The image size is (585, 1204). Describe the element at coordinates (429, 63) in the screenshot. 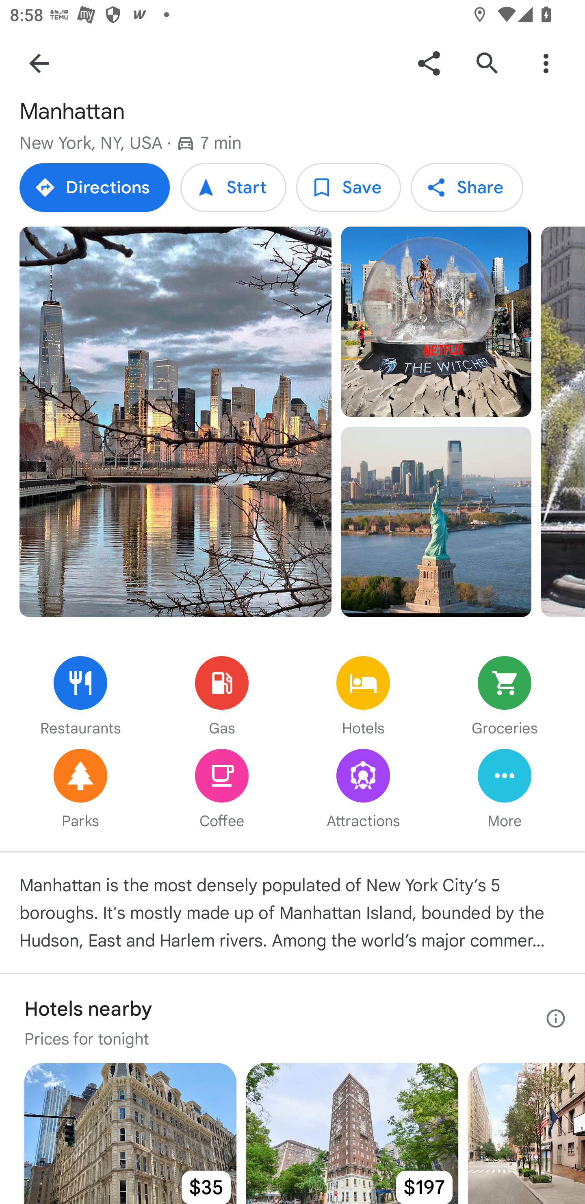

I see `Share` at that location.